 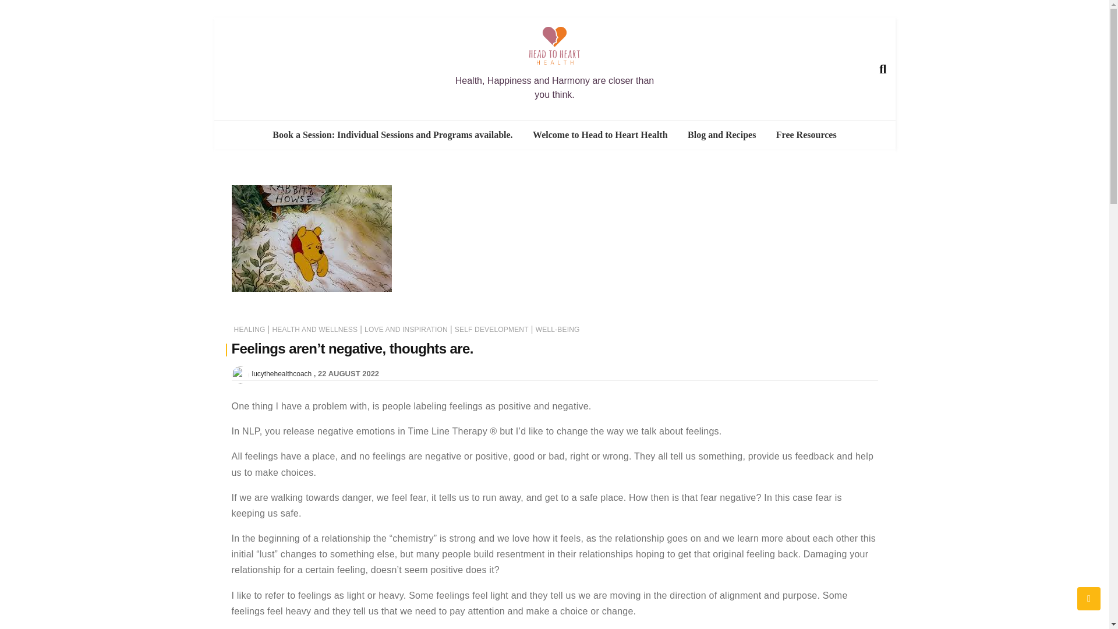 I want to click on Blog and Recipes, so click(x=721, y=135).